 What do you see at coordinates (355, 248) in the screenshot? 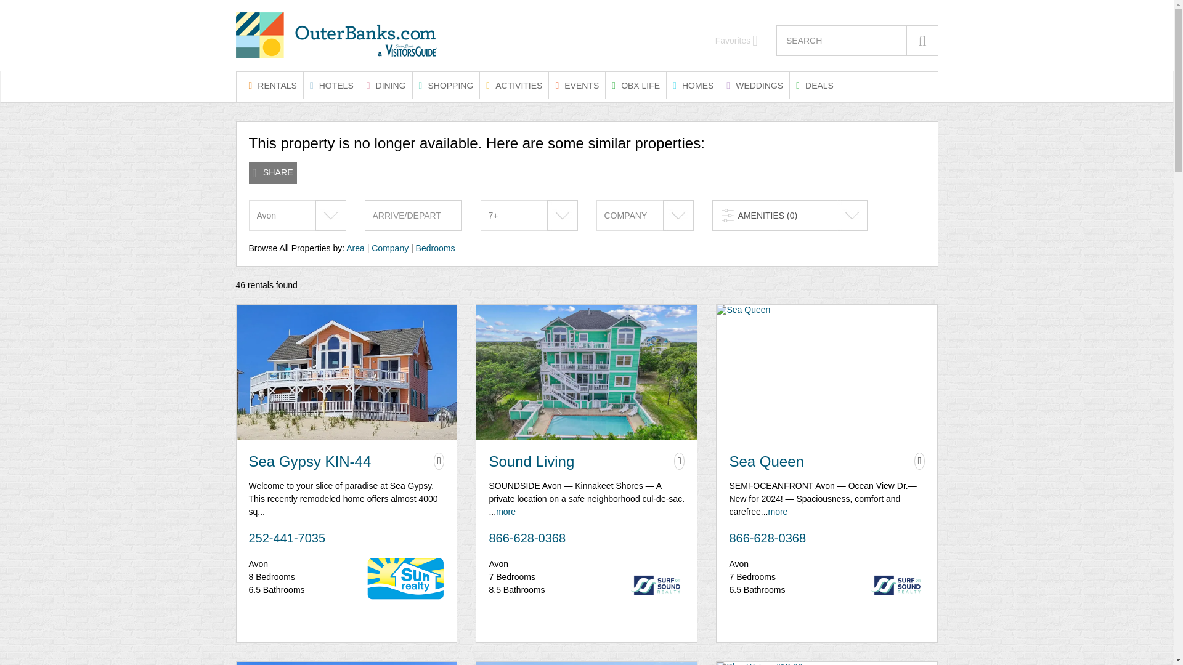
I see `Area` at bounding box center [355, 248].